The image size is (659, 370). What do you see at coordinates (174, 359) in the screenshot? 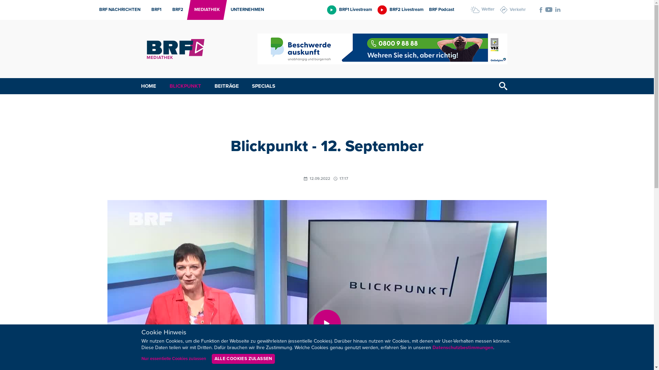
I see `Nur essentielle Cookies zulassen` at bounding box center [174, 359].